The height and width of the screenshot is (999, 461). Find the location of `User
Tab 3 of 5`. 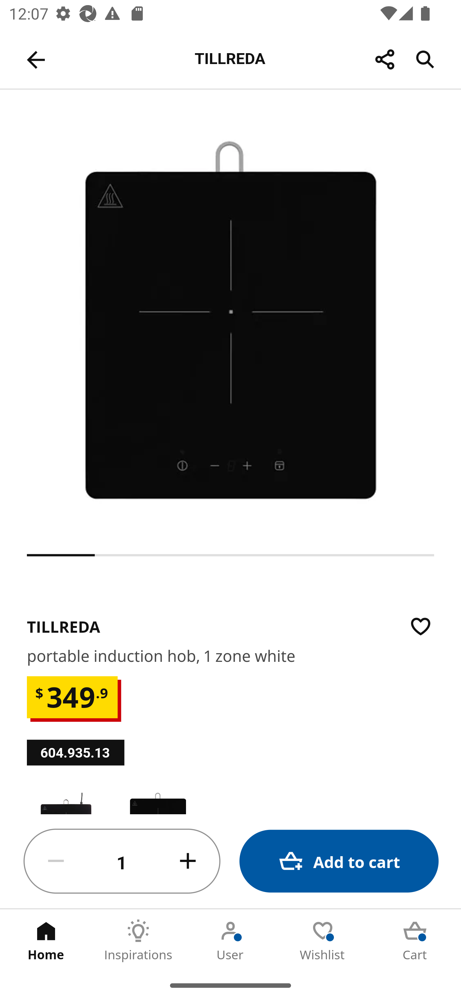

User
Tab 3 of 5 is located at coordinates (230, 940).